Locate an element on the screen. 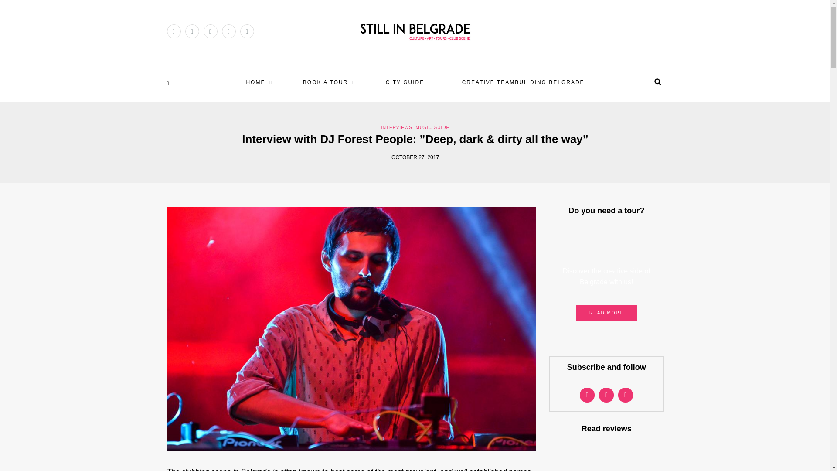 This screenshot has height=471, width=837. CITY GUIDE is located at coordinates (408, 82).